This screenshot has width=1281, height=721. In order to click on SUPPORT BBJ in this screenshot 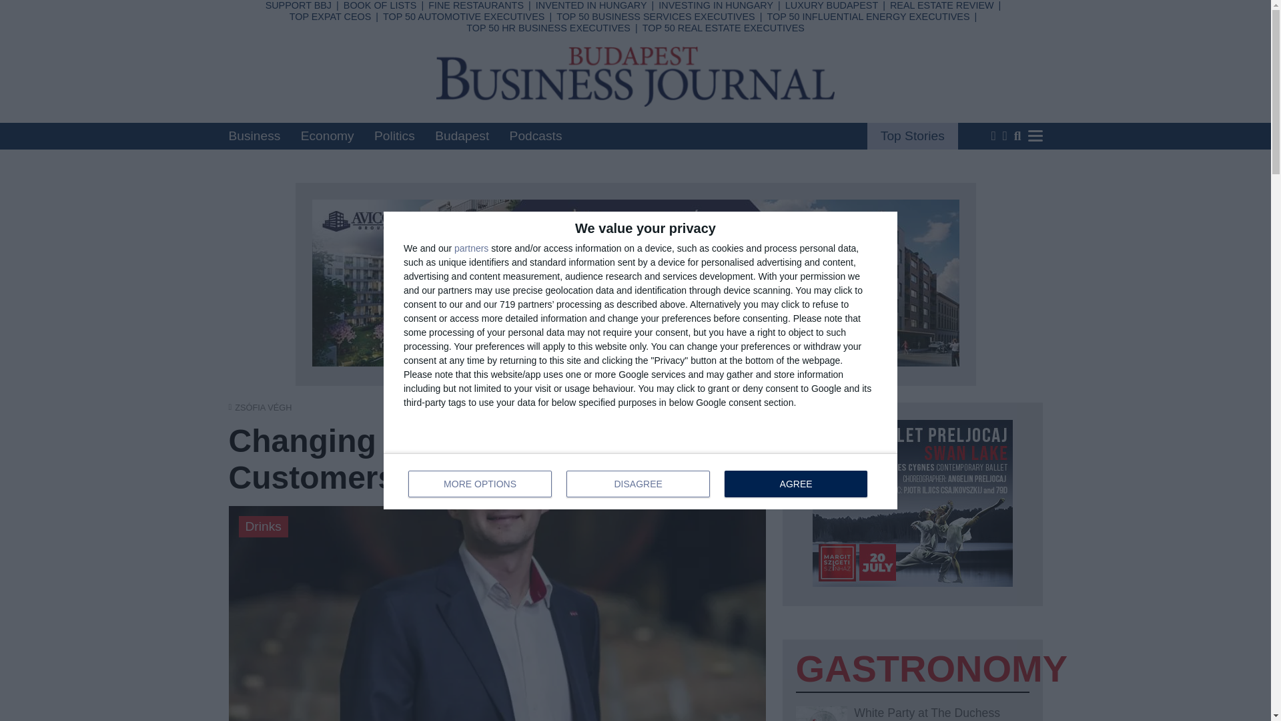, I will do `click(455, 81)`.